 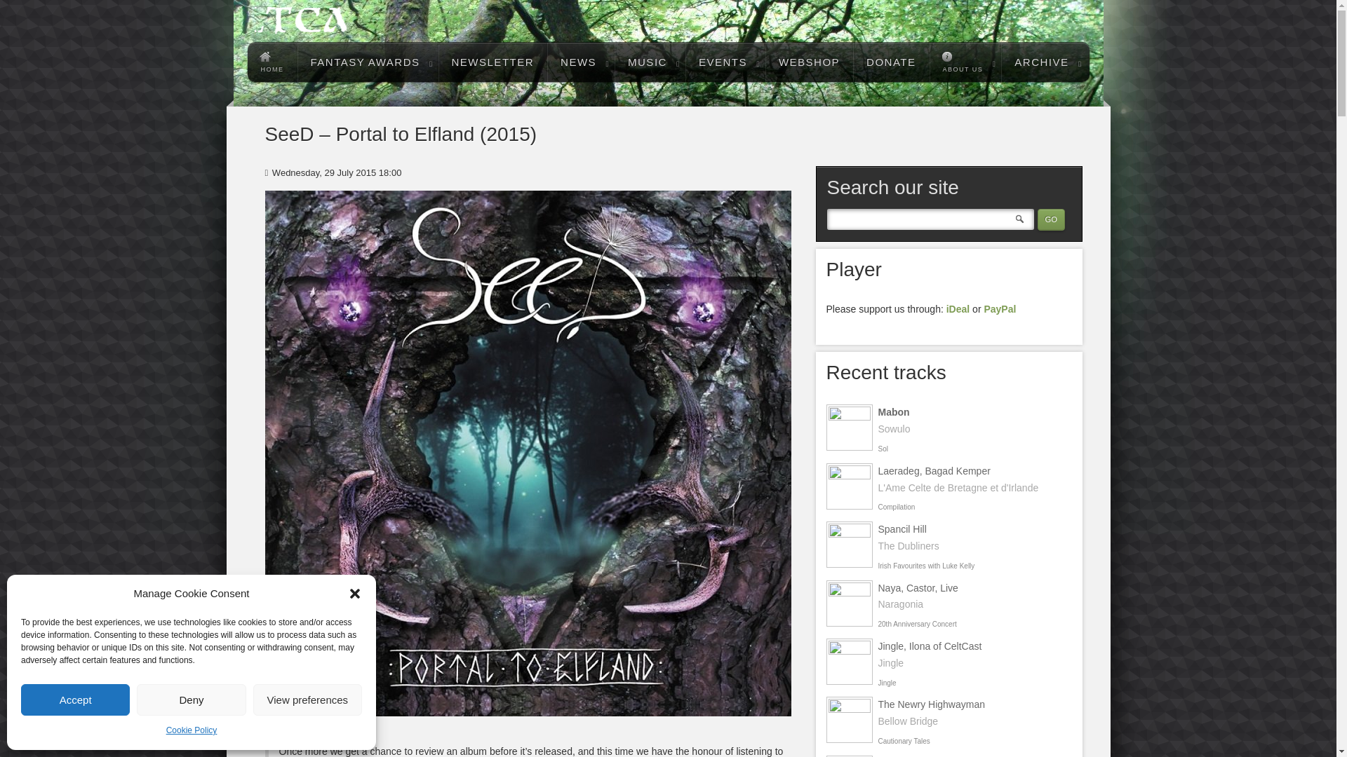 I want to click on  HOME, so click(x=271, y=62).